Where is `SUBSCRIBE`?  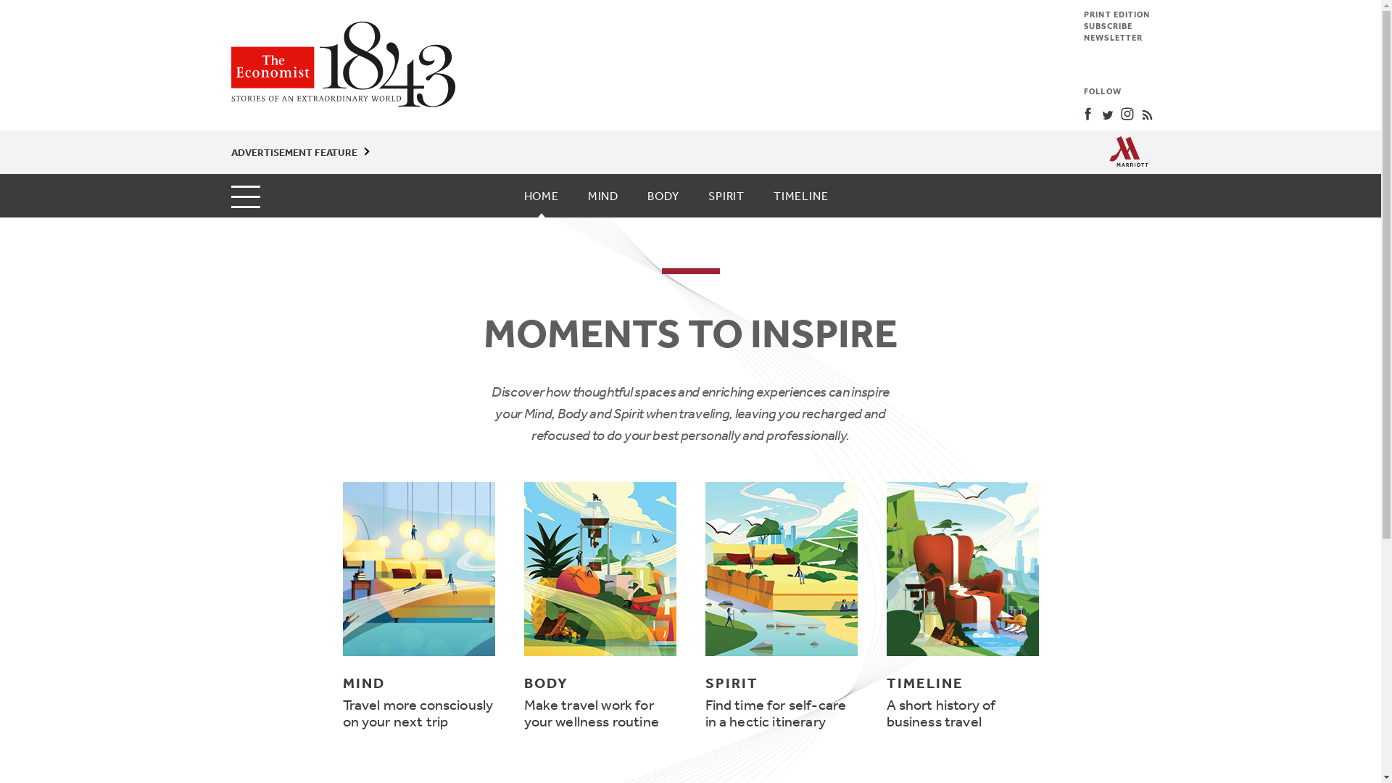 SUBSCRIBE is located at coordinates (1108, 26).